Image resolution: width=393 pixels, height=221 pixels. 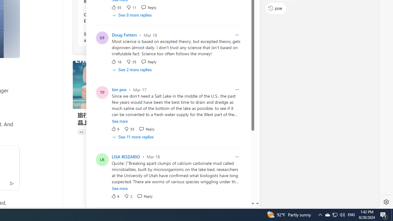 I want to click on 6 Like, so click(x=115, y=196).